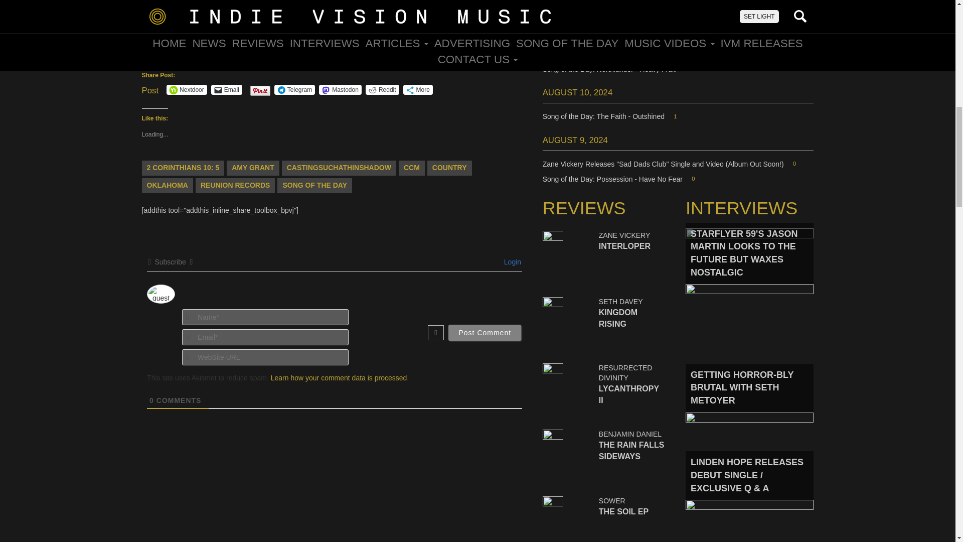 This screenshot has height=542, width=963. Describe the element at coordinates (340, 89) in the screenshot. I see `Click to share on Mastodon` at that location.